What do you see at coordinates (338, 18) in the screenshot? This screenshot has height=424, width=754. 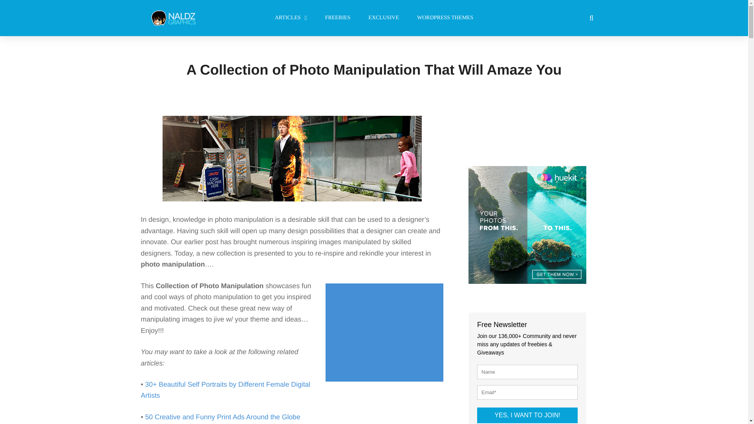 I see `FREEBIES` at bounding box center [338, 18].